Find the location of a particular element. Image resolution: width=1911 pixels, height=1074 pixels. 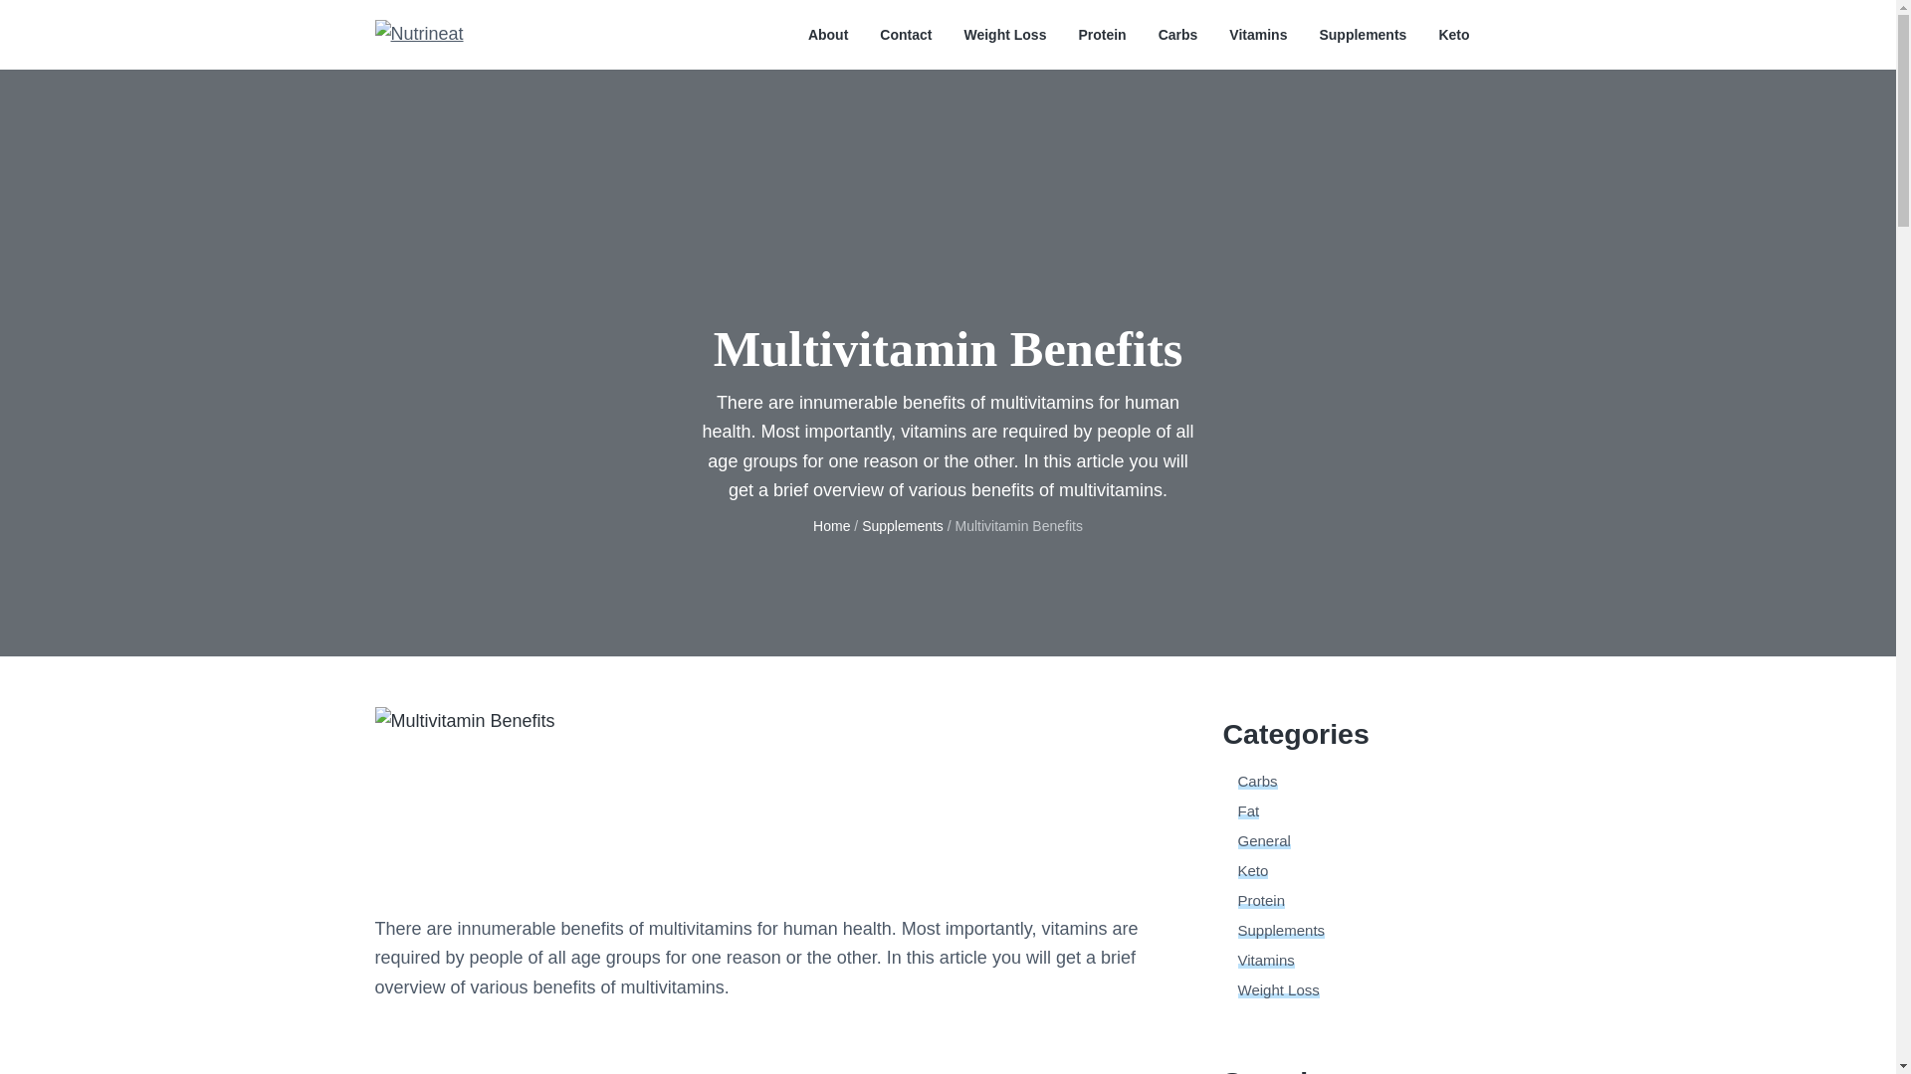

Vitamins is located at coordinates (1266, 960).